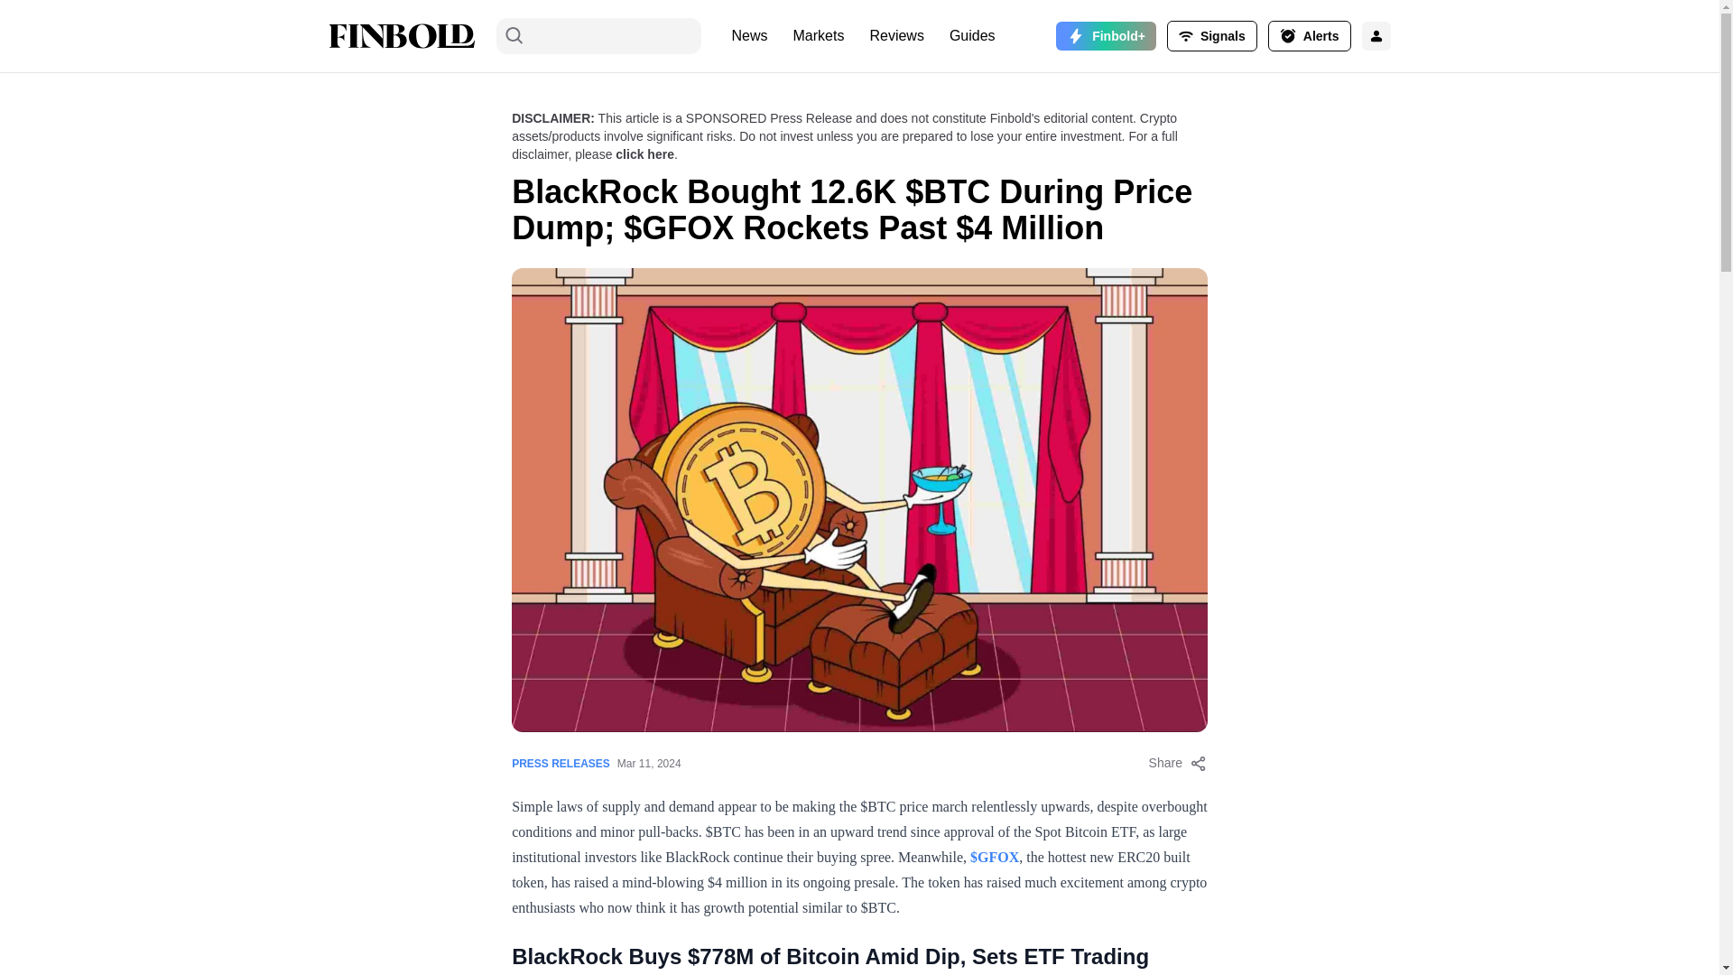  I want to click on Alerts, so click(1310, 36).